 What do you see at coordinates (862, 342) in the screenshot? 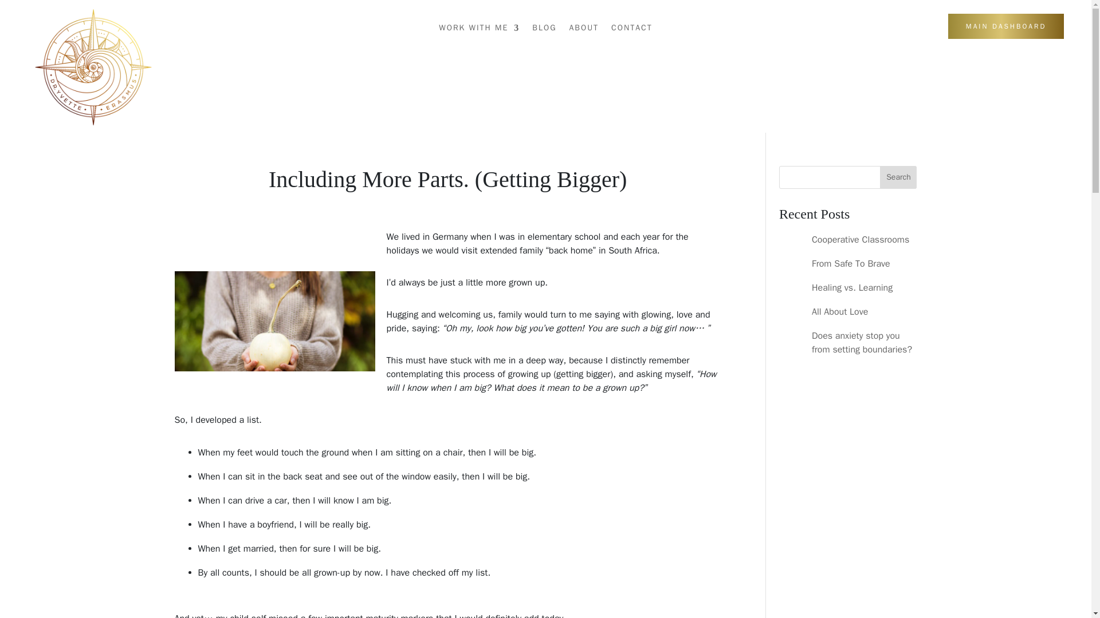
I see `Does anxiety stop you from setting boundaries?` at bounding box center [862, 342].